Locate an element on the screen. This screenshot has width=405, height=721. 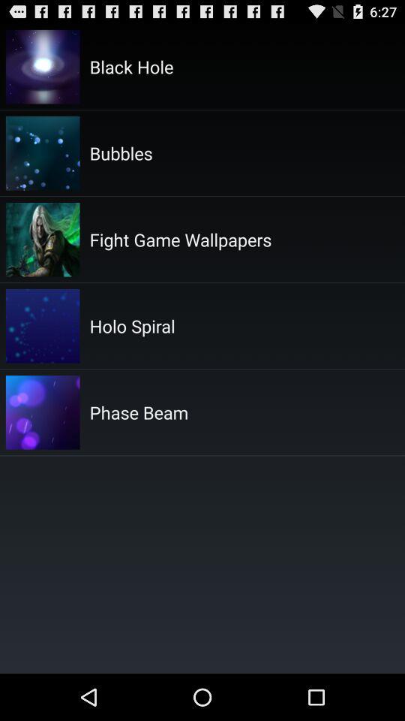
swipe until black hole app is located at coordinates (131, 66).